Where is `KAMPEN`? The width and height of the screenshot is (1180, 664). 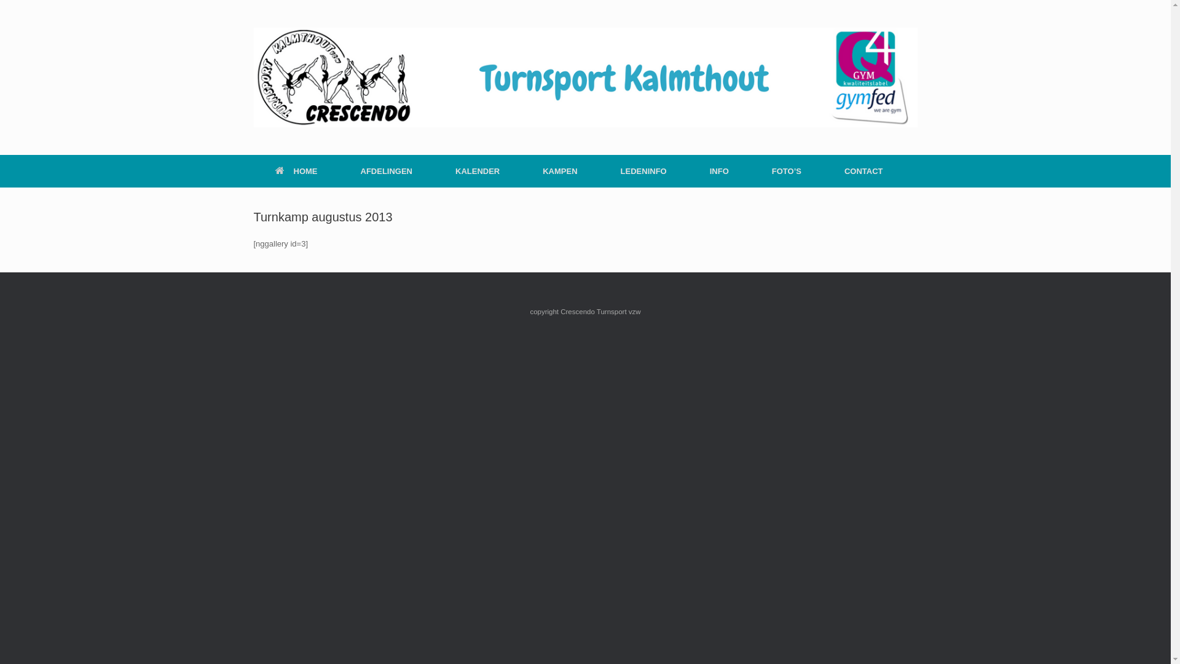
KAMPEN is located at coordinates (560, 171).